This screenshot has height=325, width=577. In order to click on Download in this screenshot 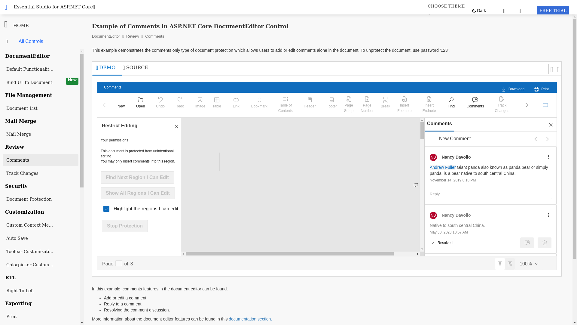, I will do `click(513, 87)`.